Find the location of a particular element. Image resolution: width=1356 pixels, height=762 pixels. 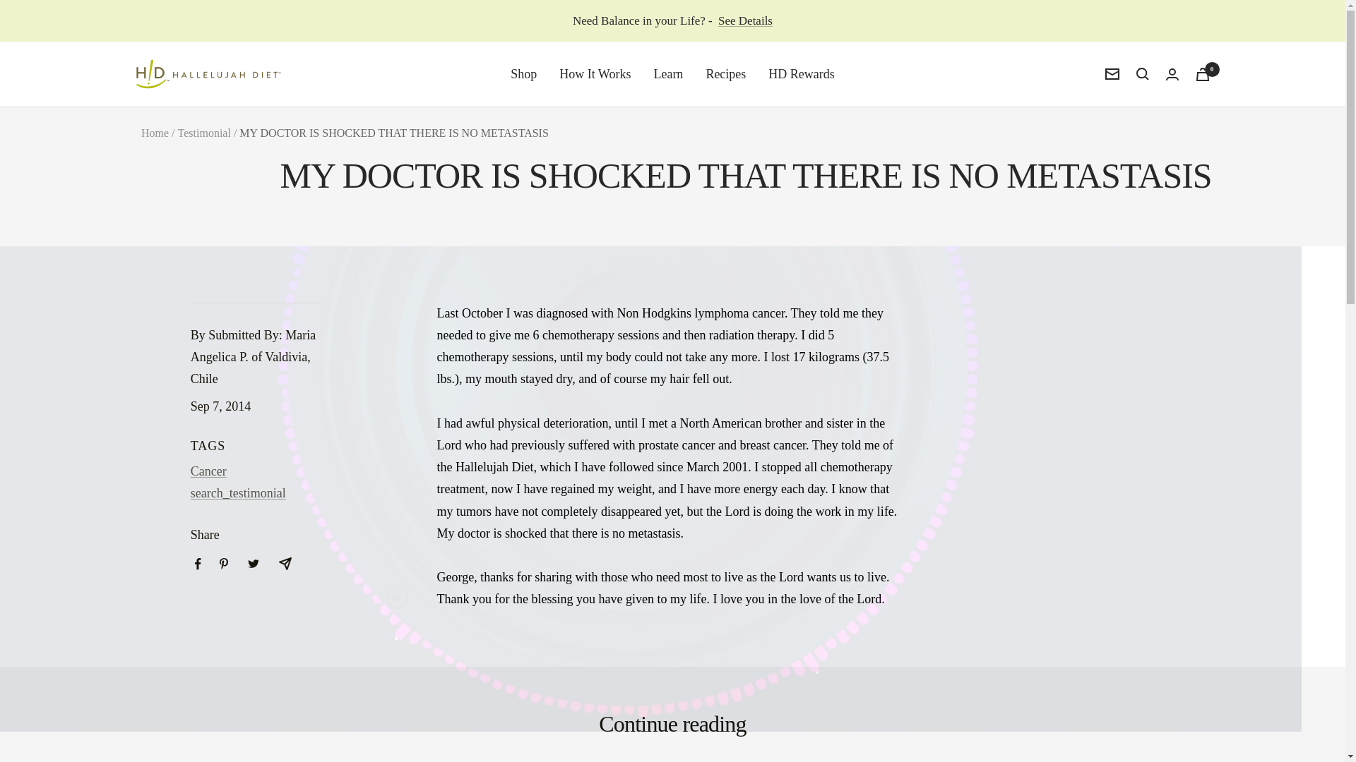

HD Rewards is located at coordinates (801, 73).